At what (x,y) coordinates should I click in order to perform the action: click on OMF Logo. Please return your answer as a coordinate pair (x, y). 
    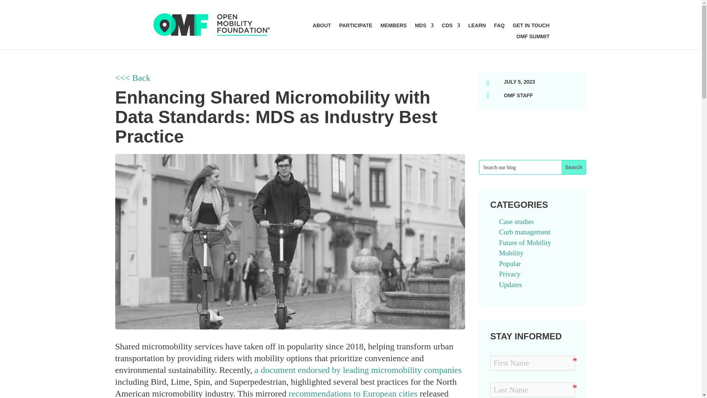
    Looking at the image, I should click on (211, 24).